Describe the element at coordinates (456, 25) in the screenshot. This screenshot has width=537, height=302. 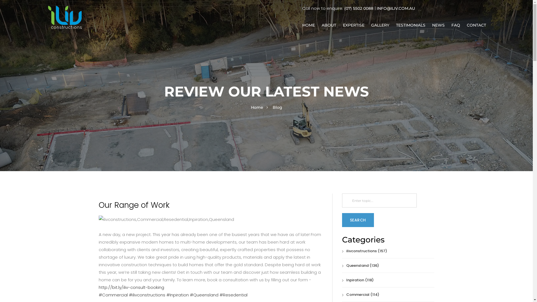
I see `FAQ` at that location.